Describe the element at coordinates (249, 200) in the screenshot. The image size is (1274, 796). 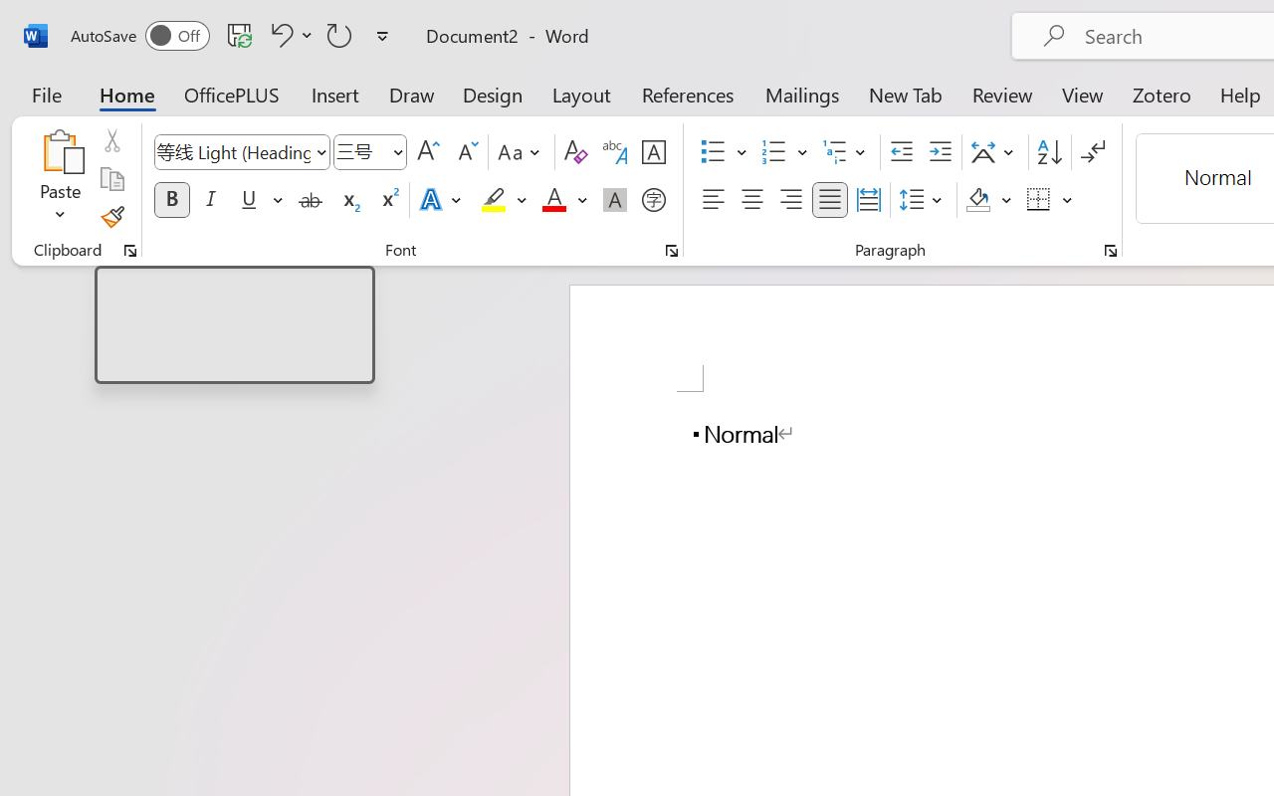
I see `Underline` at that location.